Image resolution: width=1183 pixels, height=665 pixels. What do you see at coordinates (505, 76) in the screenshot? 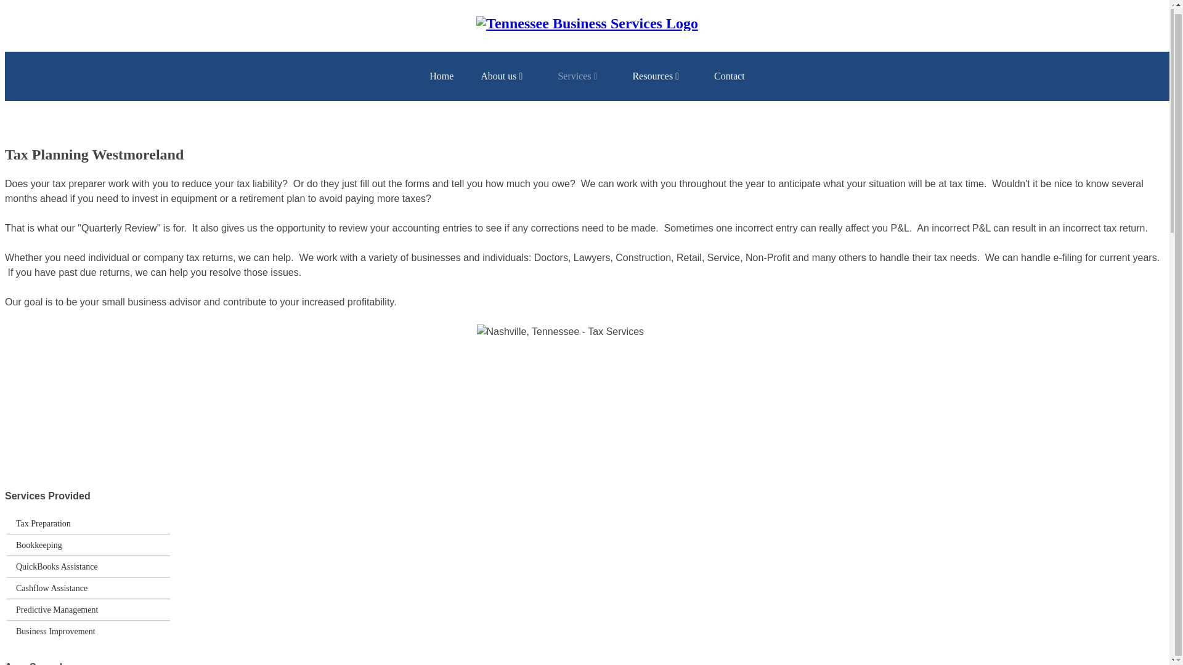
I see `About us` at bounding box center [505, 76].